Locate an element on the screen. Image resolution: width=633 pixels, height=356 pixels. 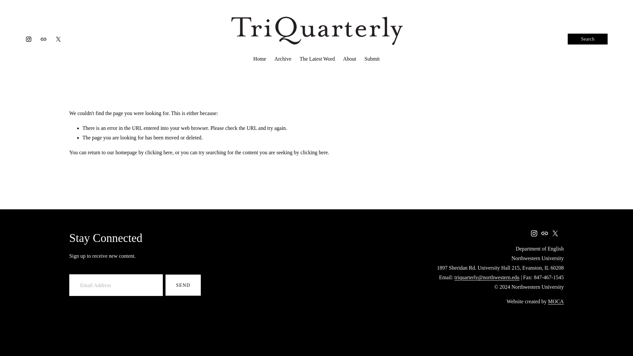
Archive is located at coordinates (283, 59).